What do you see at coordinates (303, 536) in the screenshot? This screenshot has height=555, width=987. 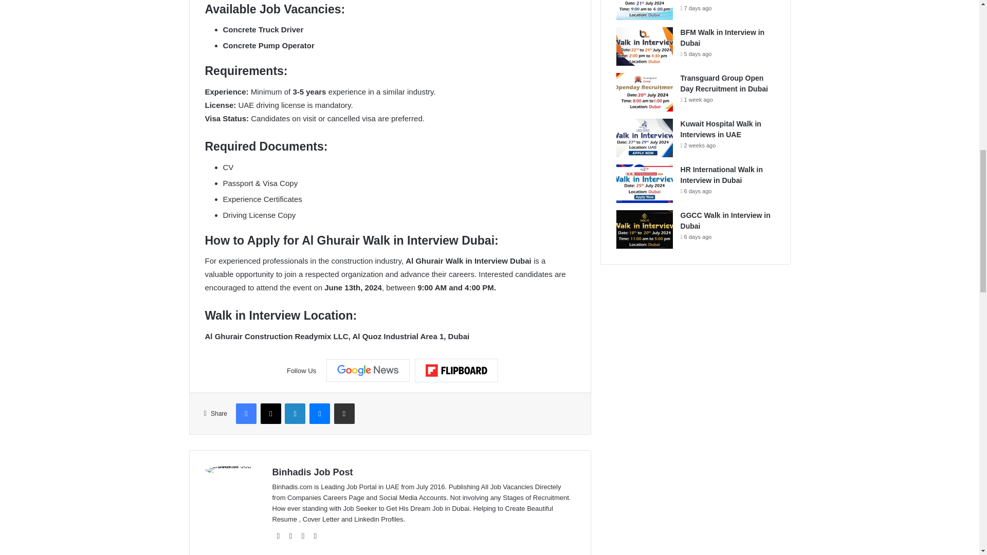 I see `LinkedIn` at bounding box center [303, 536].